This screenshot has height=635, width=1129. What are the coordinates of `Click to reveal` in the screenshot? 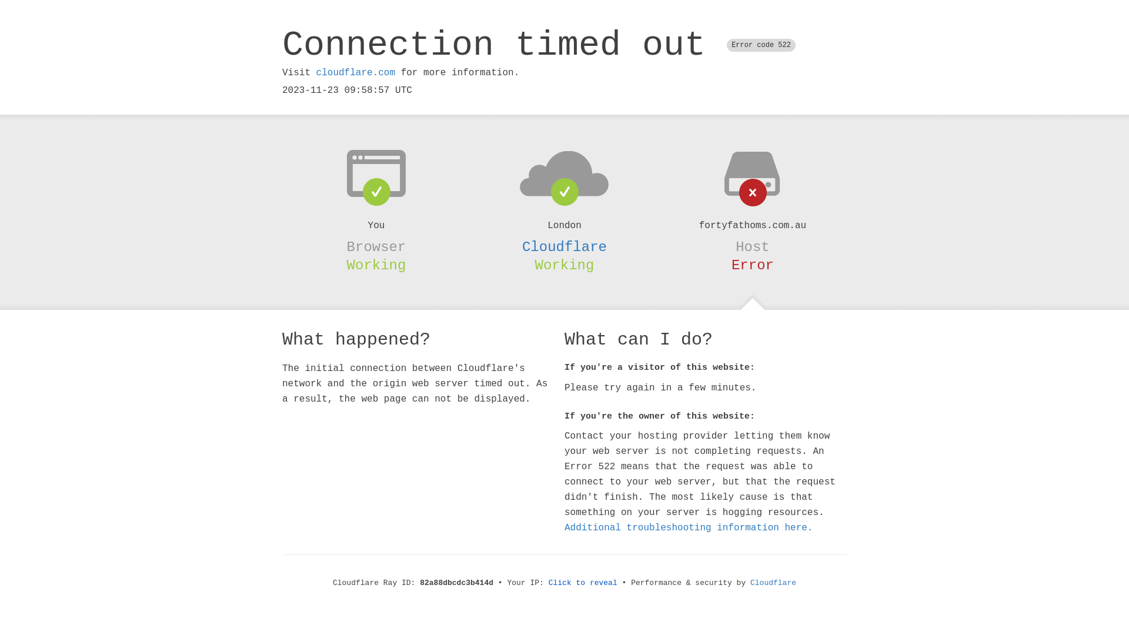 It's located at (583, 583).